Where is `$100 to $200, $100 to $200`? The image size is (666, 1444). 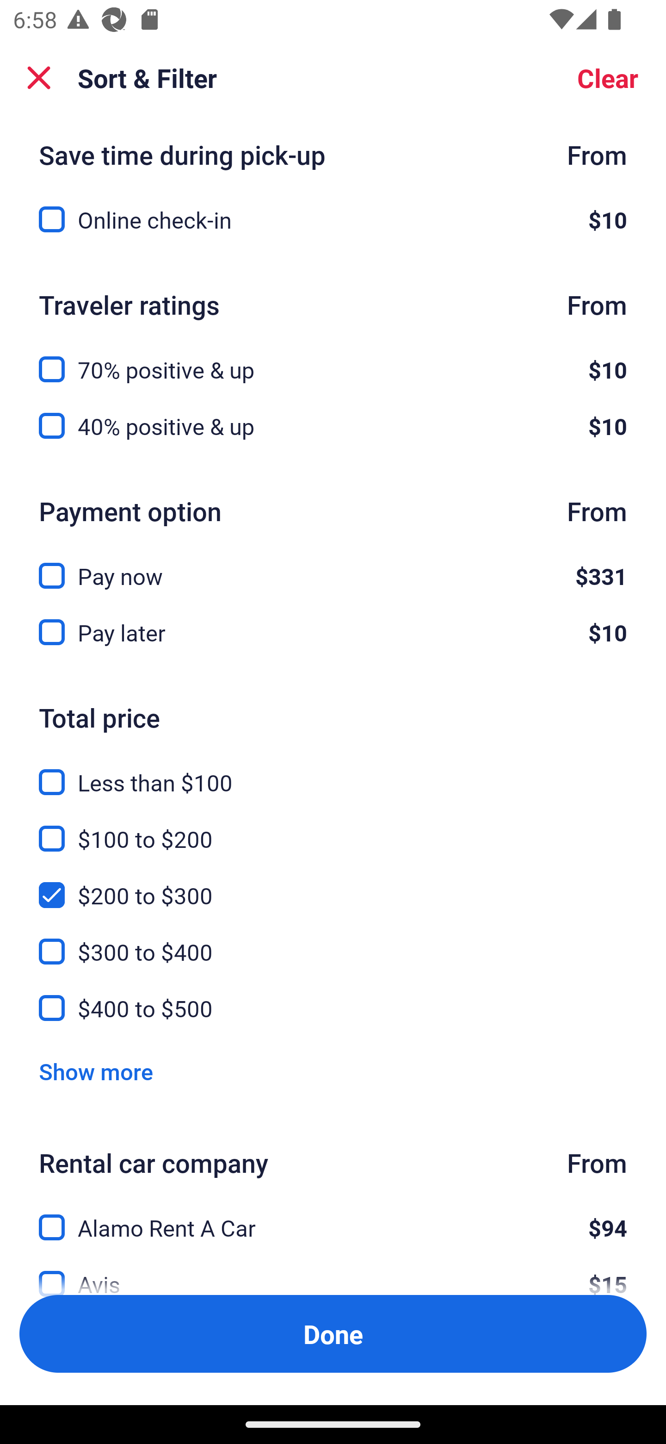 $100 to $200, $100 to $200 is located at coordinates (333, 828).